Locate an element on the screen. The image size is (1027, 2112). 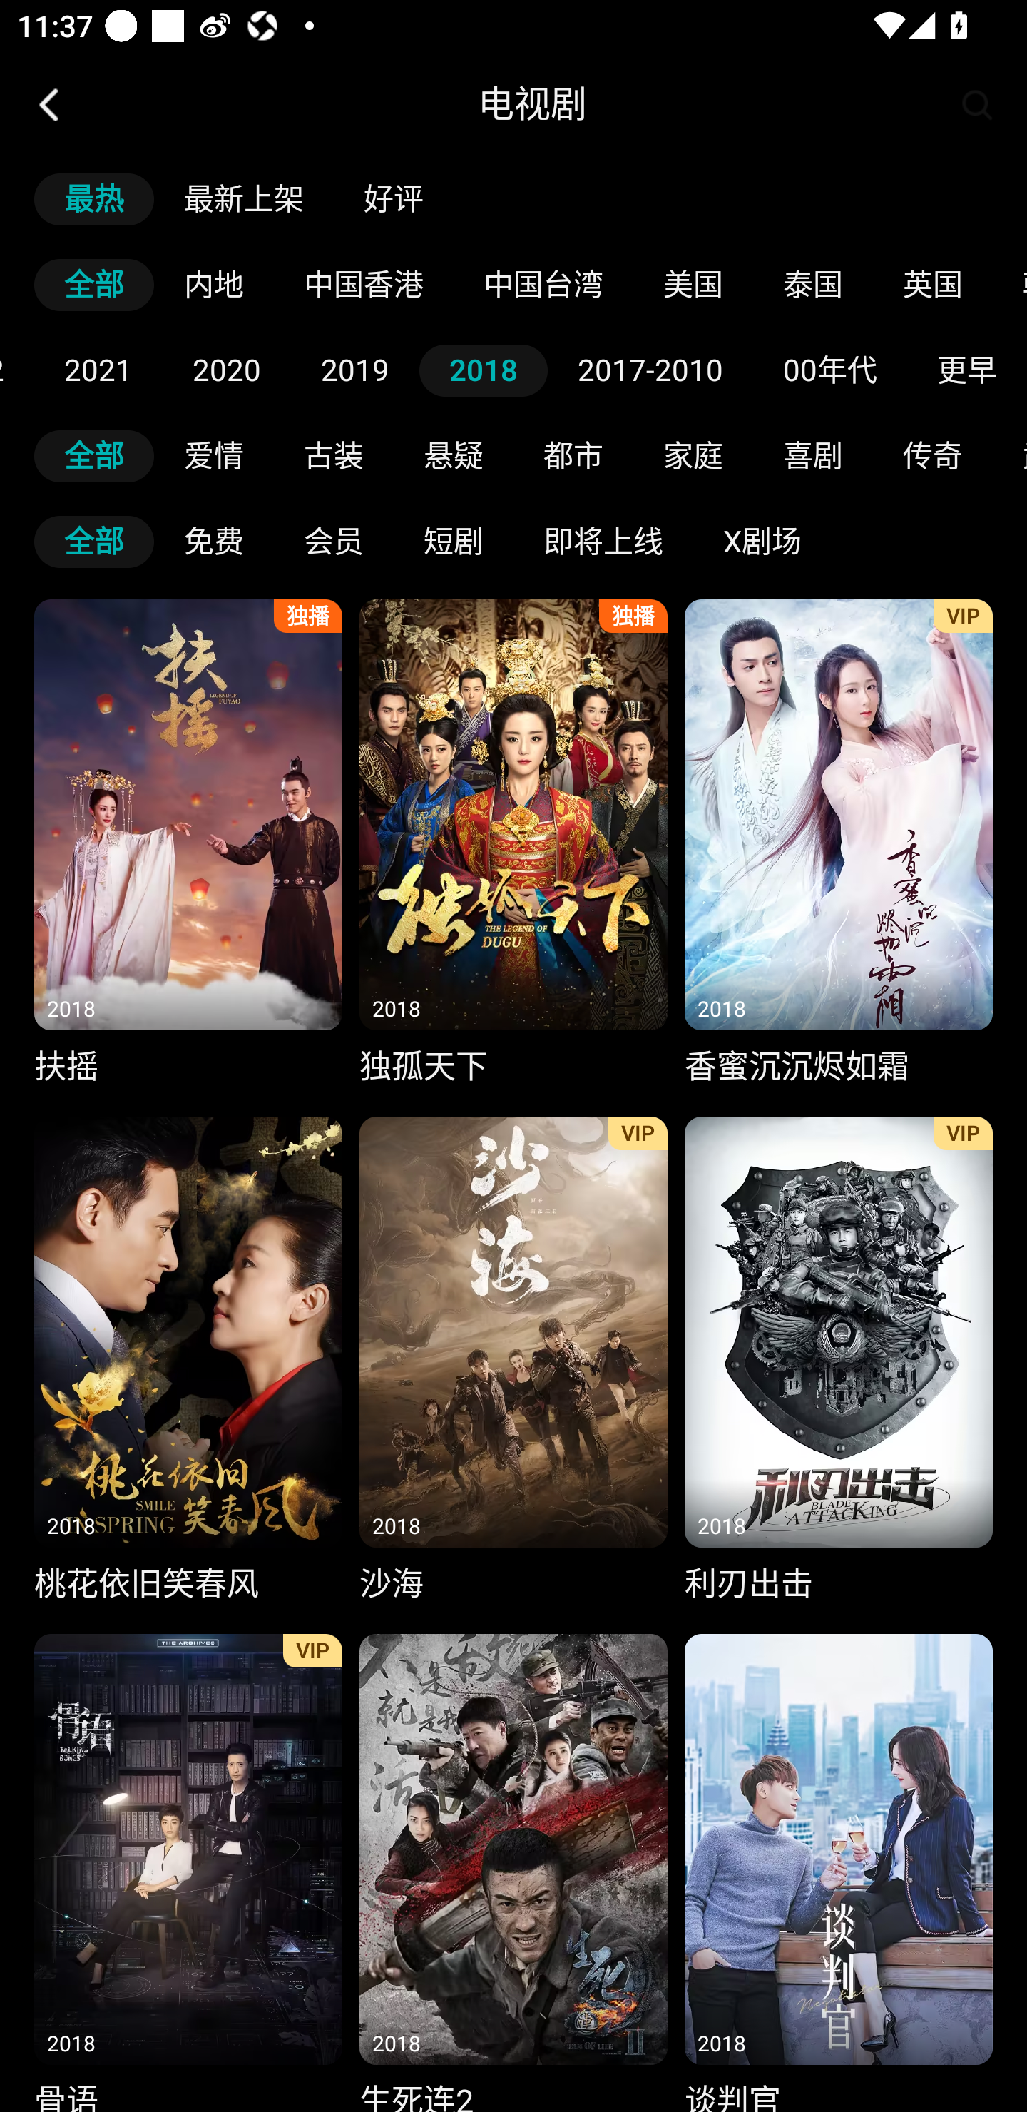
电视剧 is located at coordinates (532, 104).